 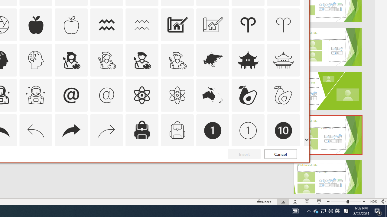 What do you see at coordinates (316, 211) in the screenshot?
I see `AutomationID: Icons_Australia` at bounding box center [316, 211].